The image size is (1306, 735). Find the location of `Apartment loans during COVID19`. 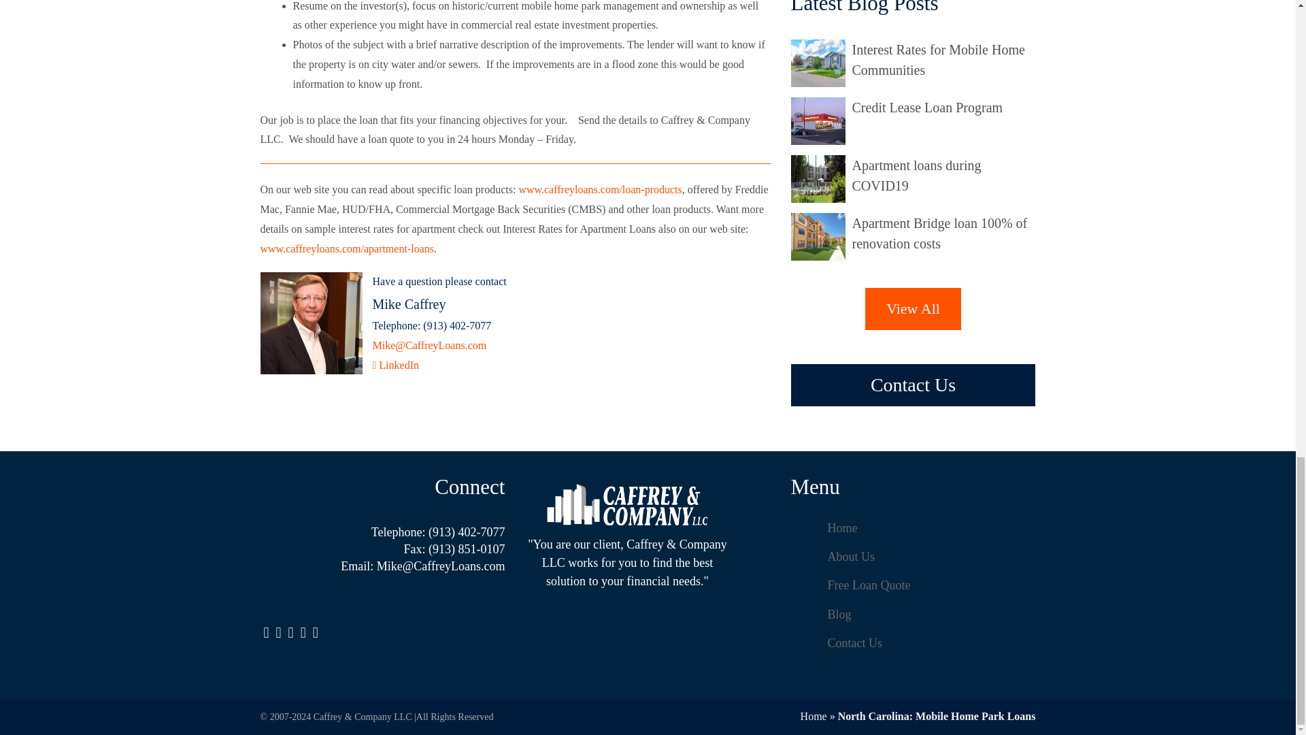

Apartment loans during COVID19 is located at coordinates (916, 176).